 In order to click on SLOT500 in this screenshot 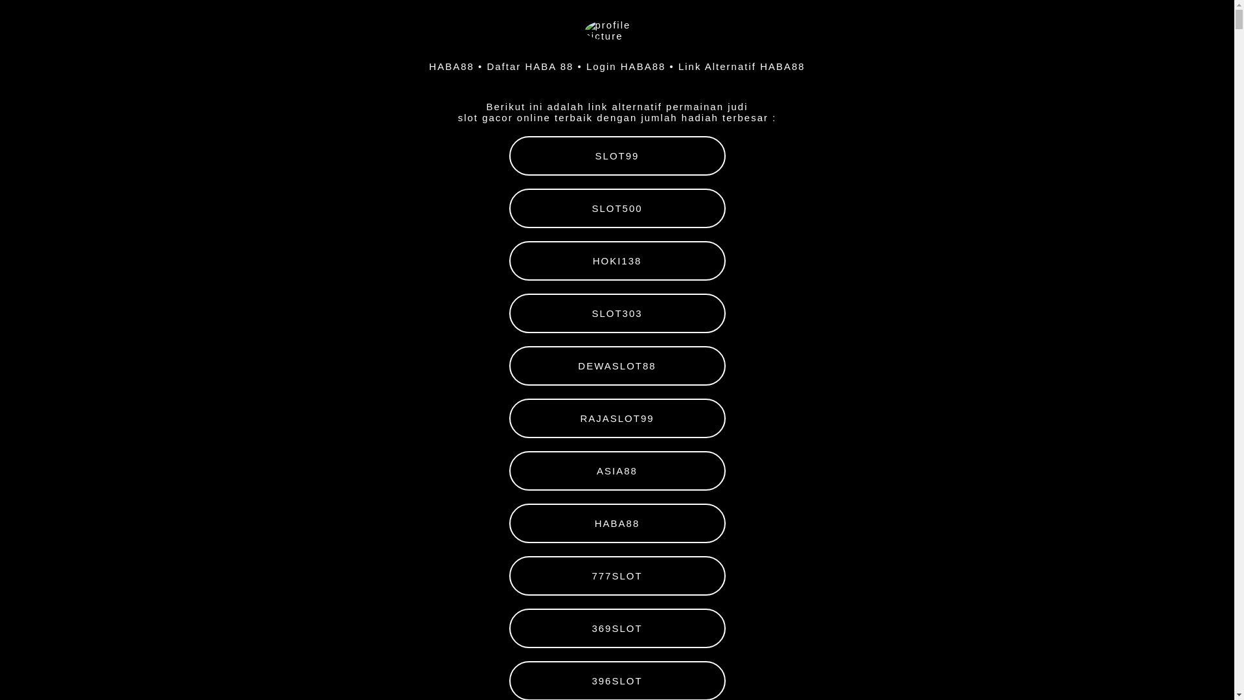, I will do `click(617, 209)`.